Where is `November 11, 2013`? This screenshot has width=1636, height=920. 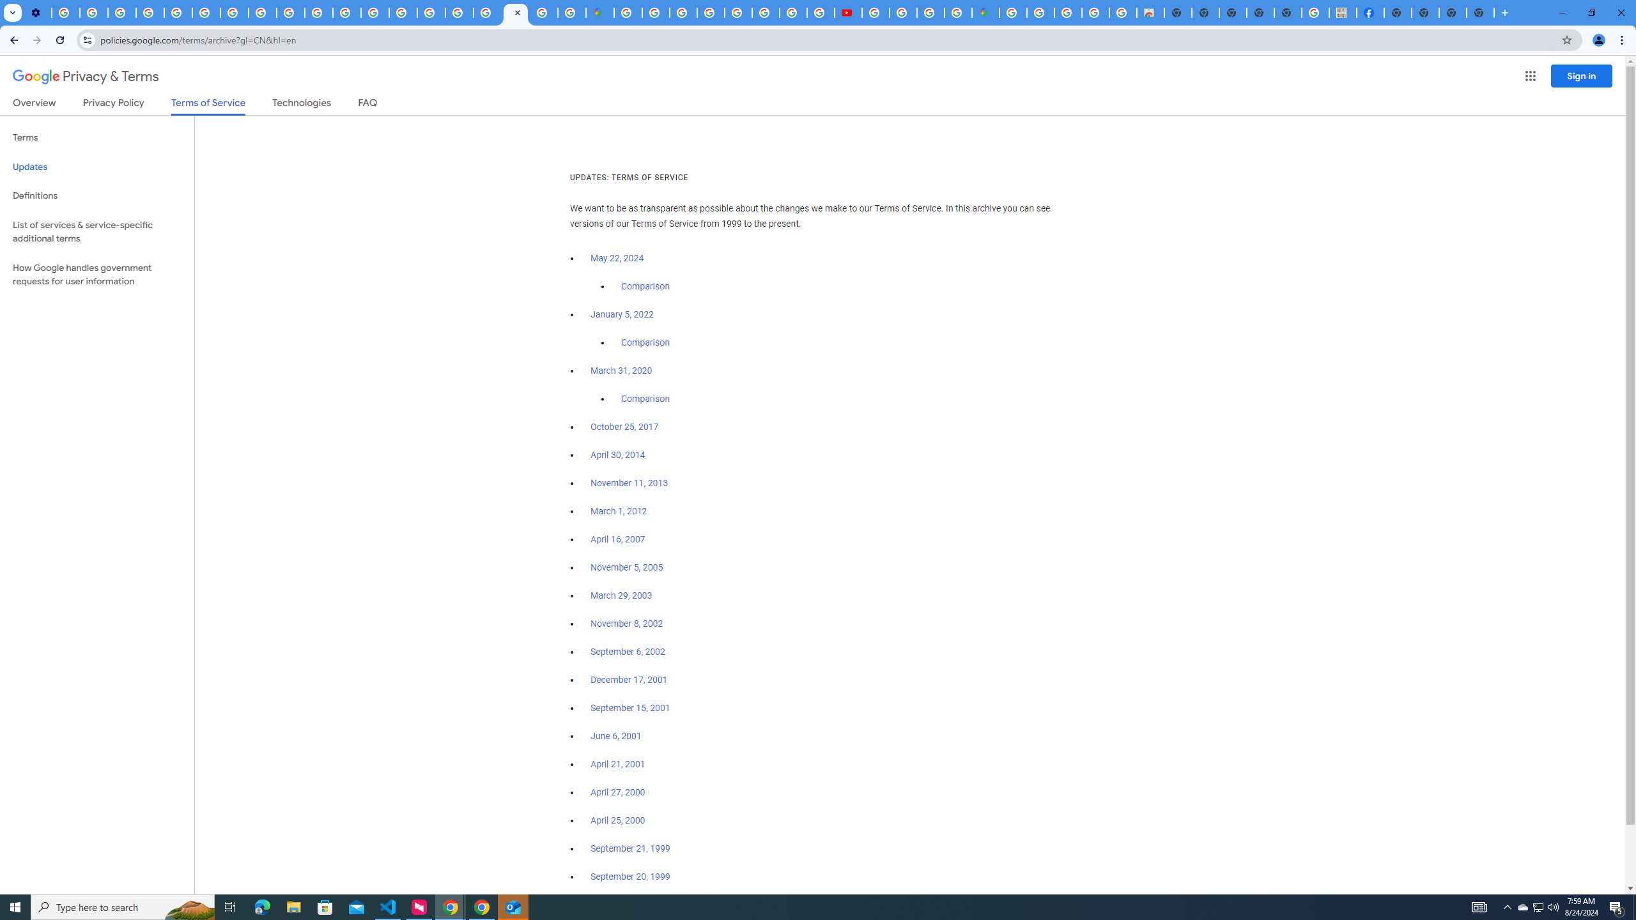 November 11, 2013 is located at coordinates (630, 483).